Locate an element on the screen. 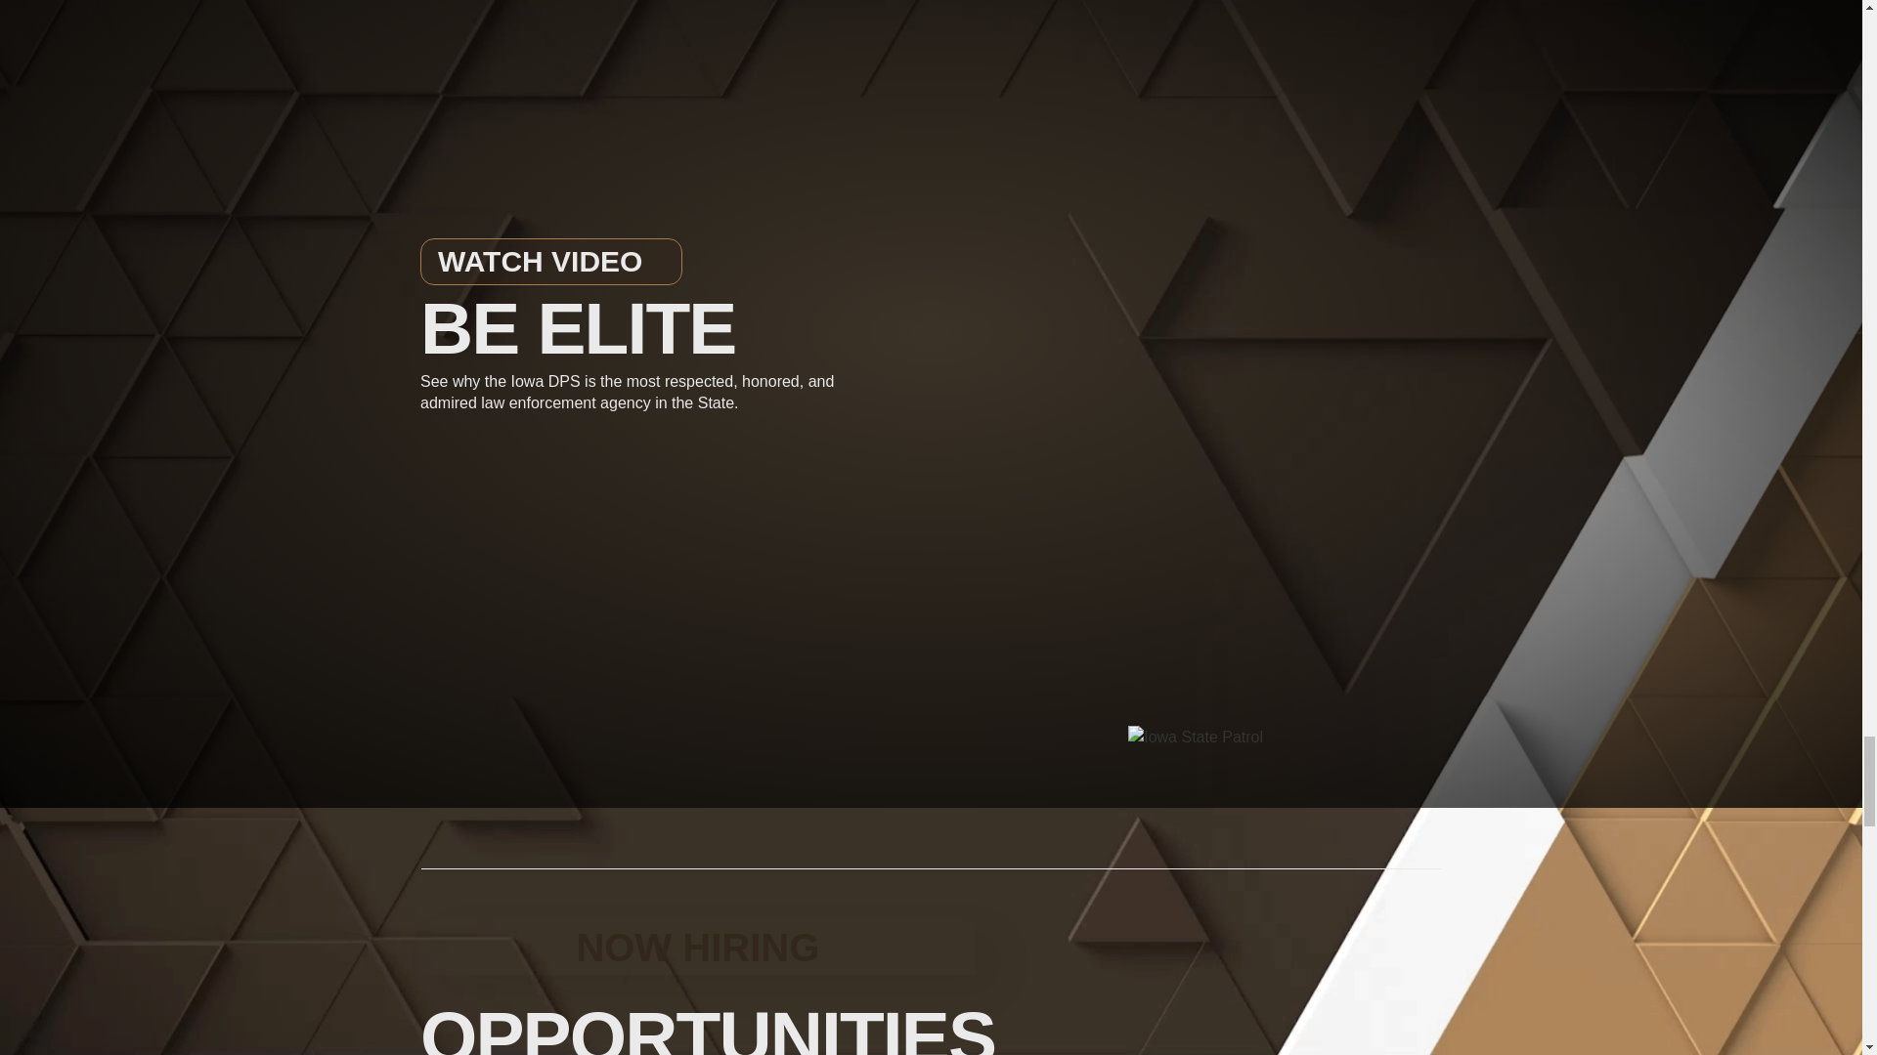  WATCH VIDEO is located at coordinates (551, 262).